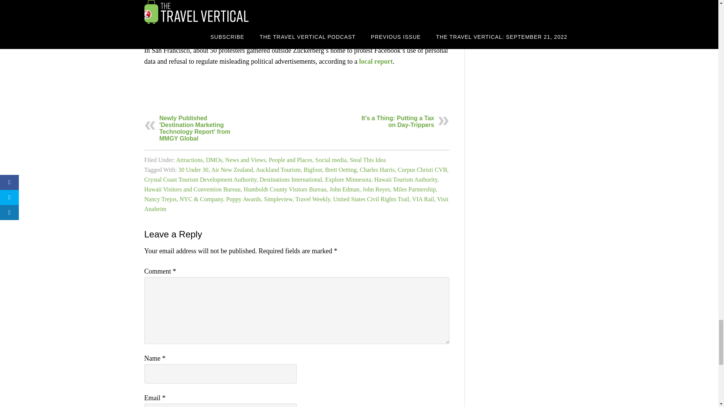 The image size is (724, 407). Describe the element at coordinates (245, 160) in the screenshot. I see `News and Views` at that location.